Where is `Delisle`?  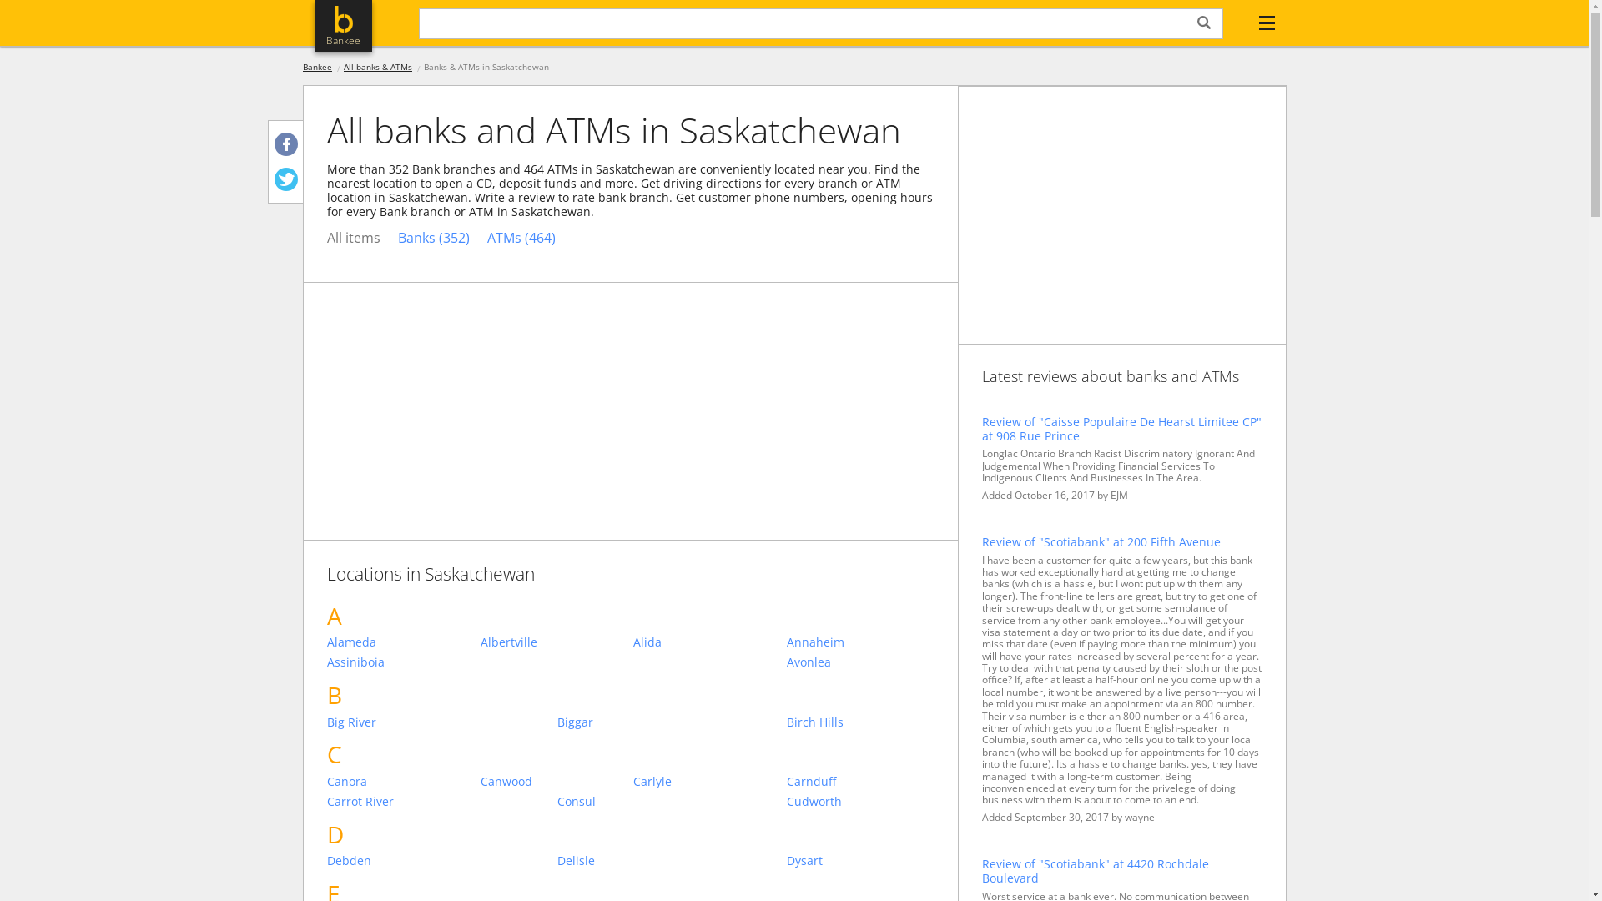
Delisle is located at coordinates (631, 861).